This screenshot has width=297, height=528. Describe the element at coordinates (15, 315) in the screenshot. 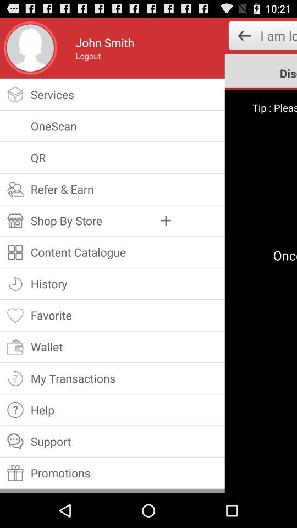

I see `select the icon left to text favorite` at that location.